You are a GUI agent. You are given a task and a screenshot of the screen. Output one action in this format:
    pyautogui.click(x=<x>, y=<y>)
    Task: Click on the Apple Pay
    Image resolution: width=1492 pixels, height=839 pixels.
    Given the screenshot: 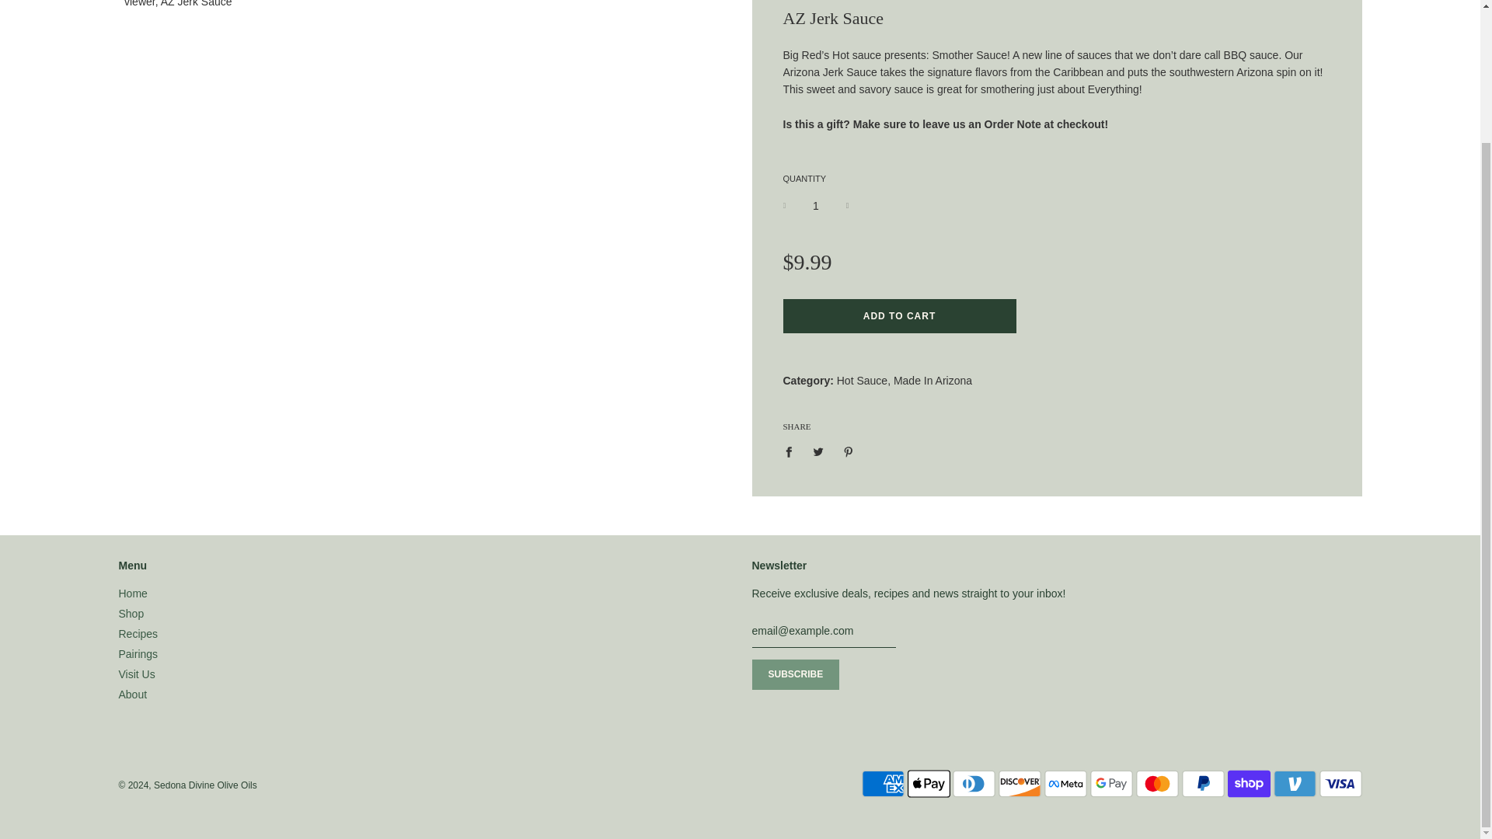 What is the action you would take?
    pyautogui.click(x=929, y=784)
    